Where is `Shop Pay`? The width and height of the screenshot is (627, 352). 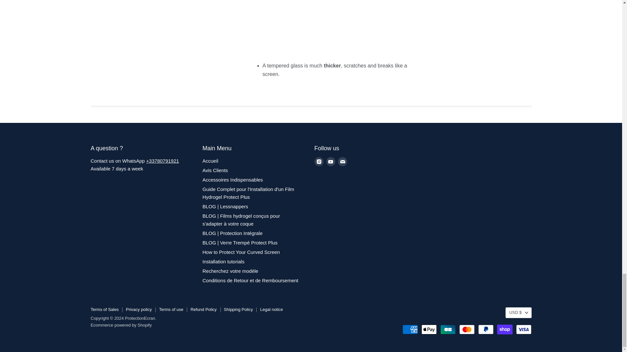 Shop Pay is located at coordinates (505, 329).